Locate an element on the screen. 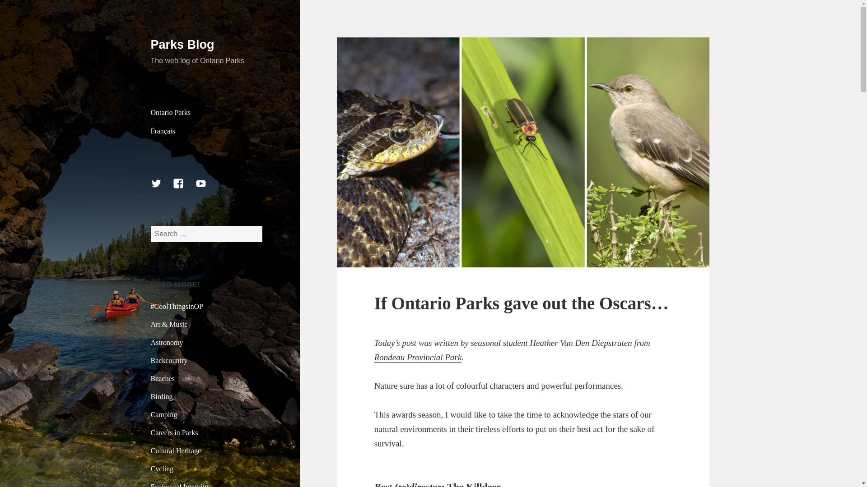 The image size is (867, 487). Camping is located at coordinates (164, 414).